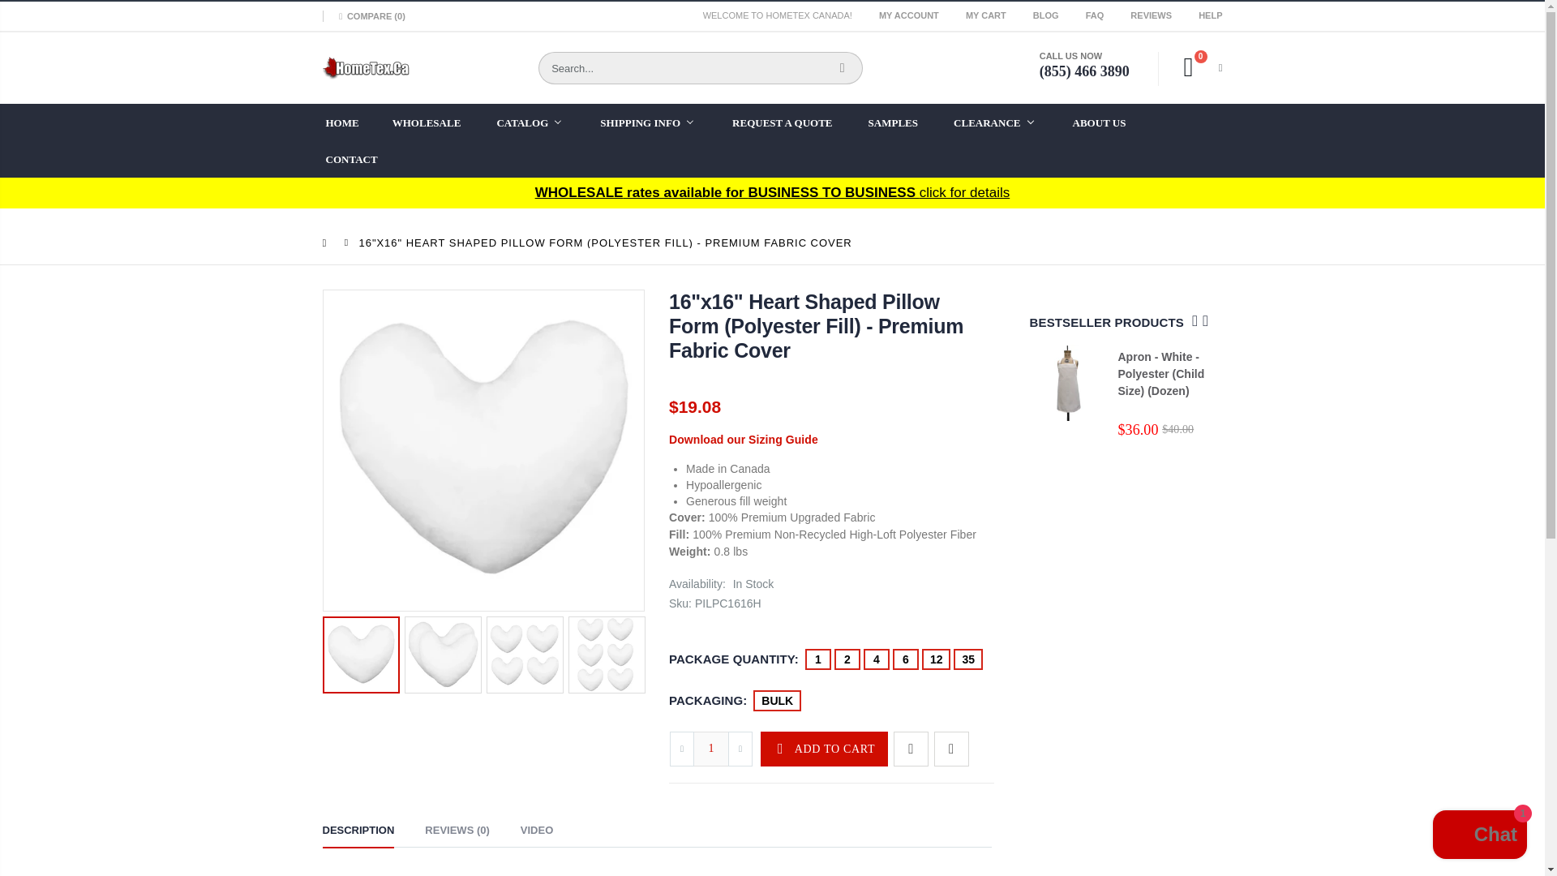 The height and width of the screenshot is (876, 1557). I want to click on BLOG, so click(1048, 15).